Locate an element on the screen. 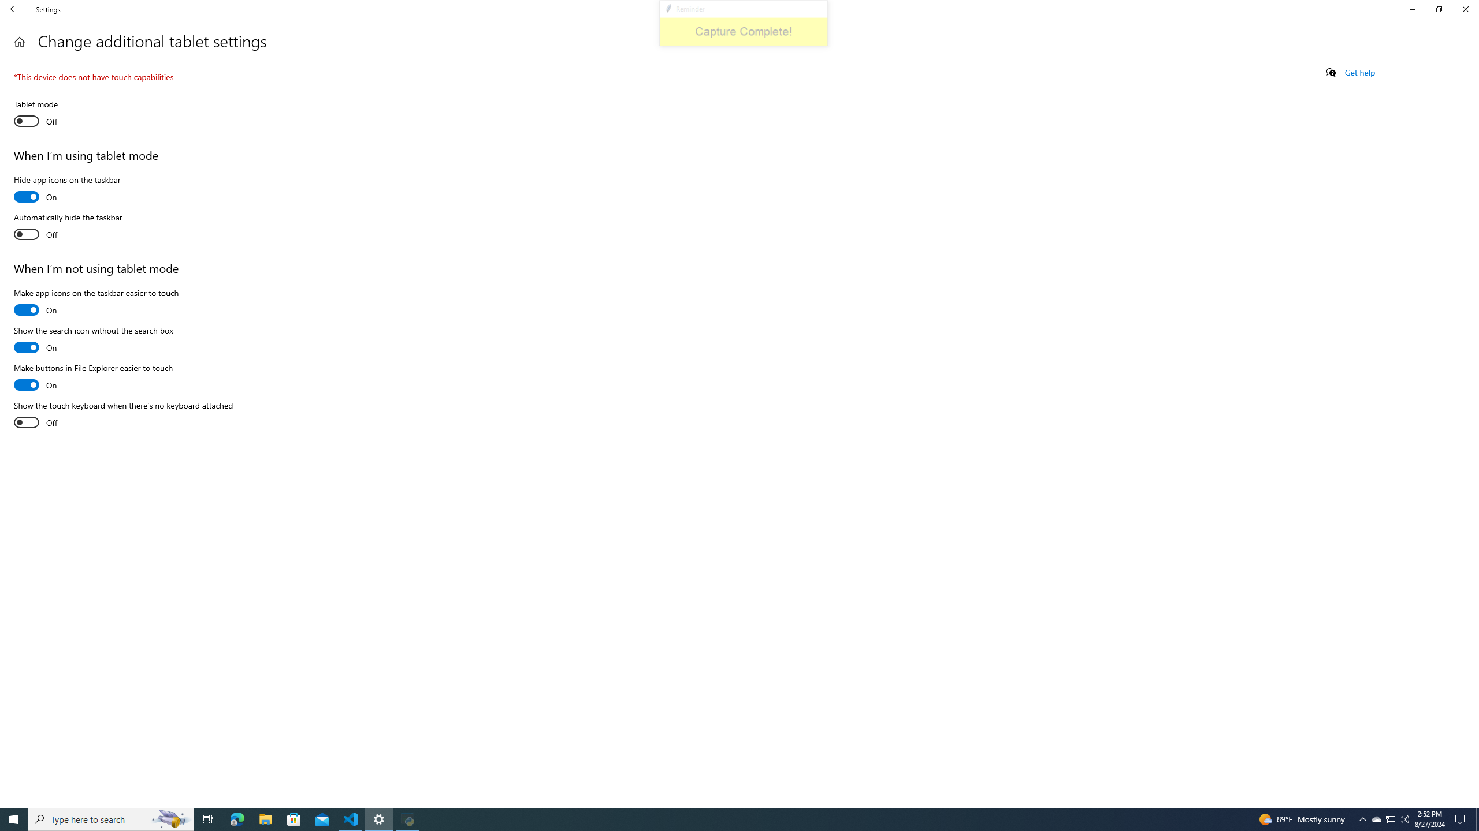 The height and width of the screenshot is (831, 1479). Restore Settings is located at coordinates (1439, 9).